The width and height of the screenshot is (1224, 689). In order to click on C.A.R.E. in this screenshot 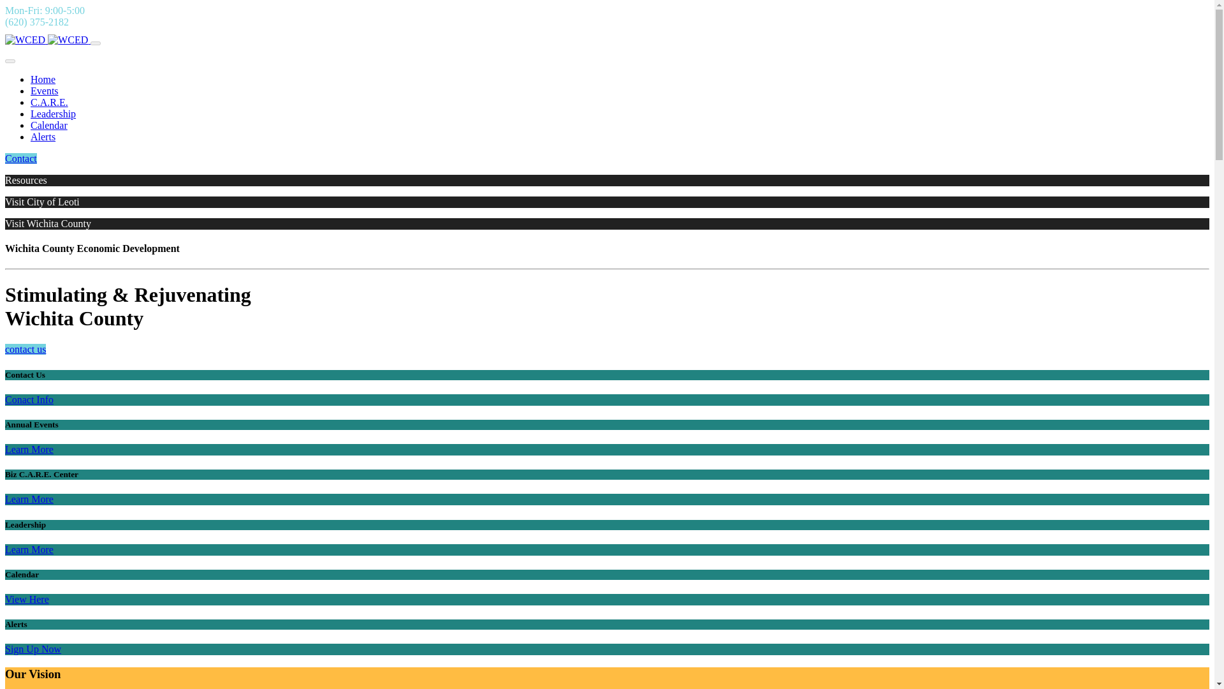, I will do `click(50, 102)`.